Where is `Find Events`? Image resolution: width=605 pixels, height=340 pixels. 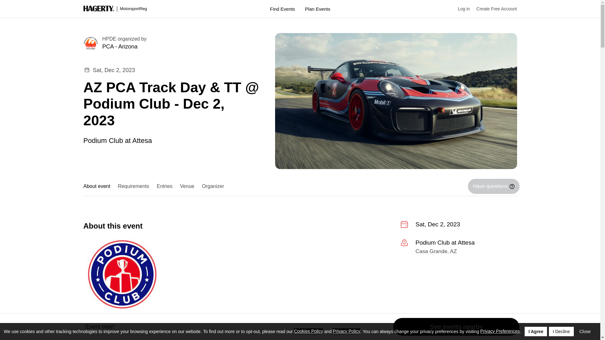
Find Events is located at coordinates (282, 9).